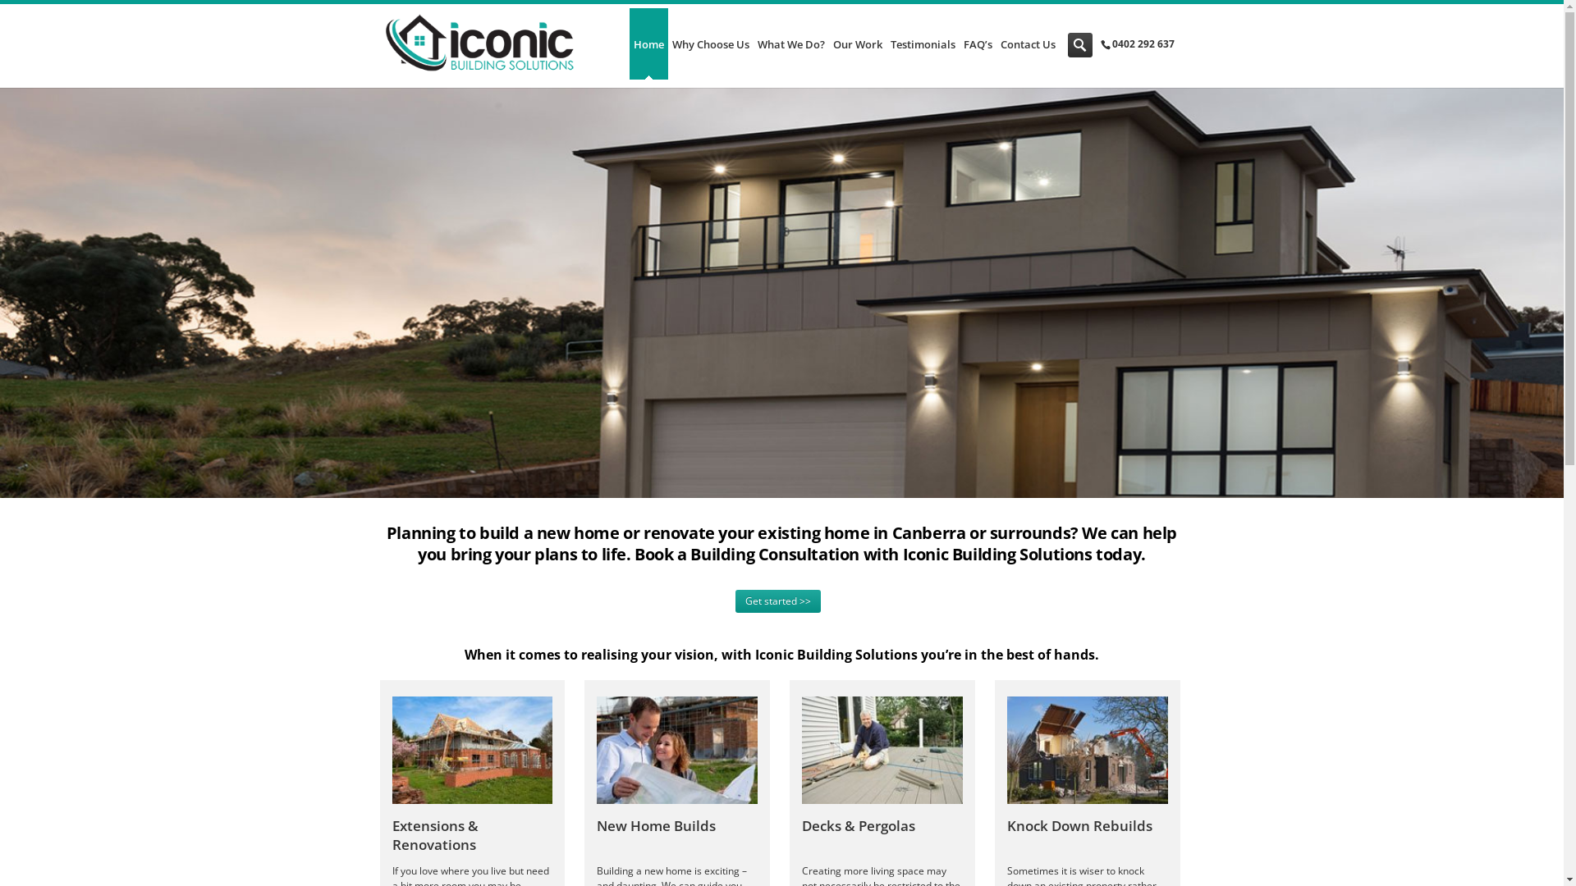 Image resolution: width=1576 pixels, height=886 pixels. What do you see at coordinates (1028, 44) in the screenshot?
I see `Contact Us` at bounding box center [1028, 44].